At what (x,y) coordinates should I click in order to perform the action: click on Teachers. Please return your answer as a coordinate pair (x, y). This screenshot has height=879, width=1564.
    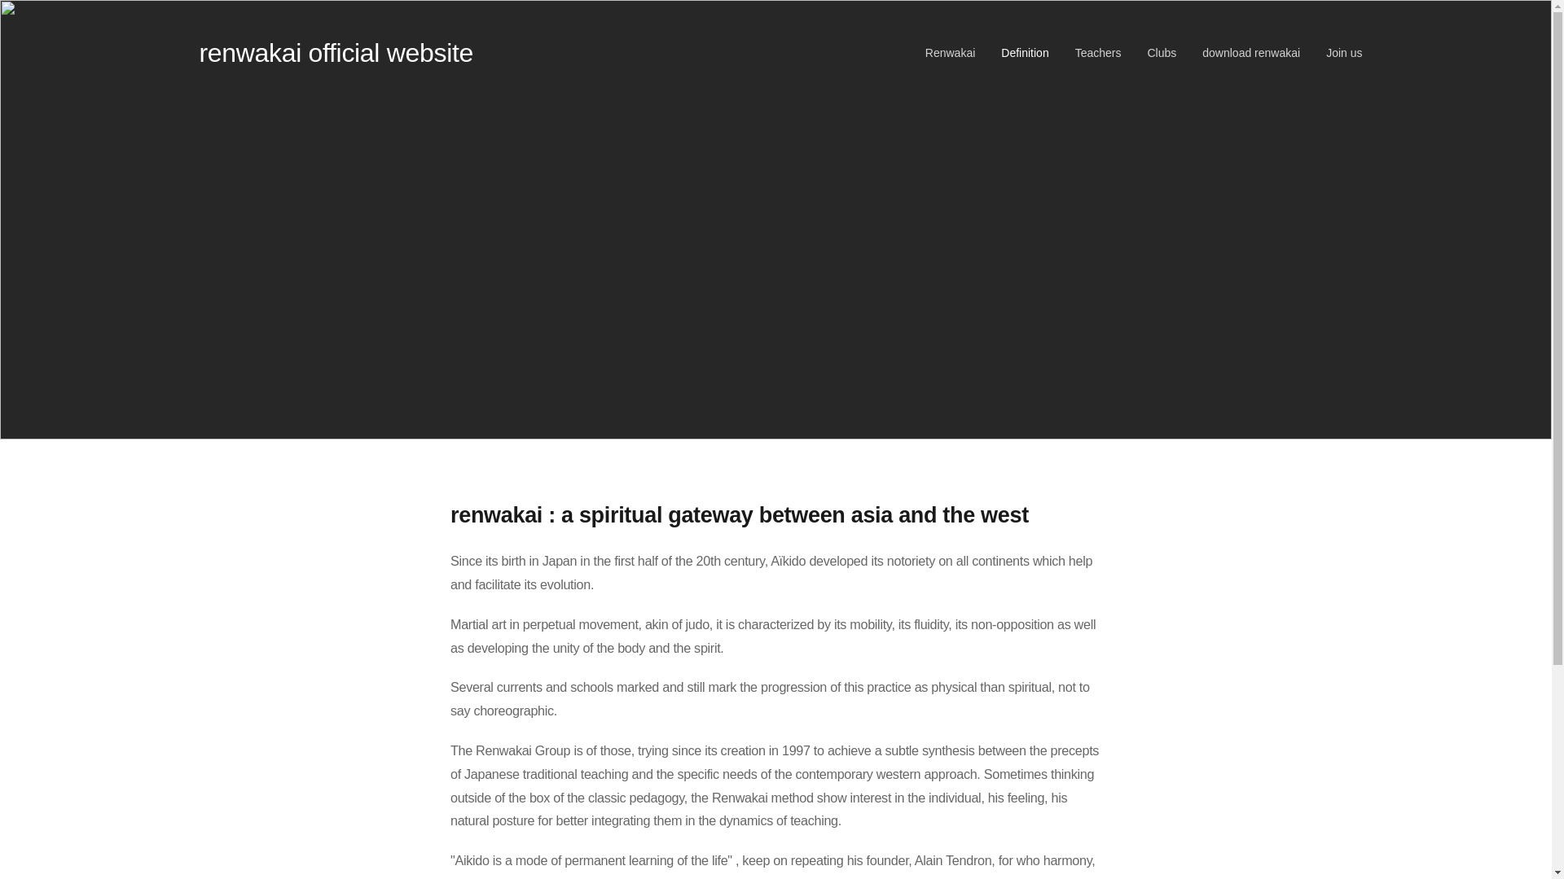
    Looking at the image, I should click on (1098, 52).